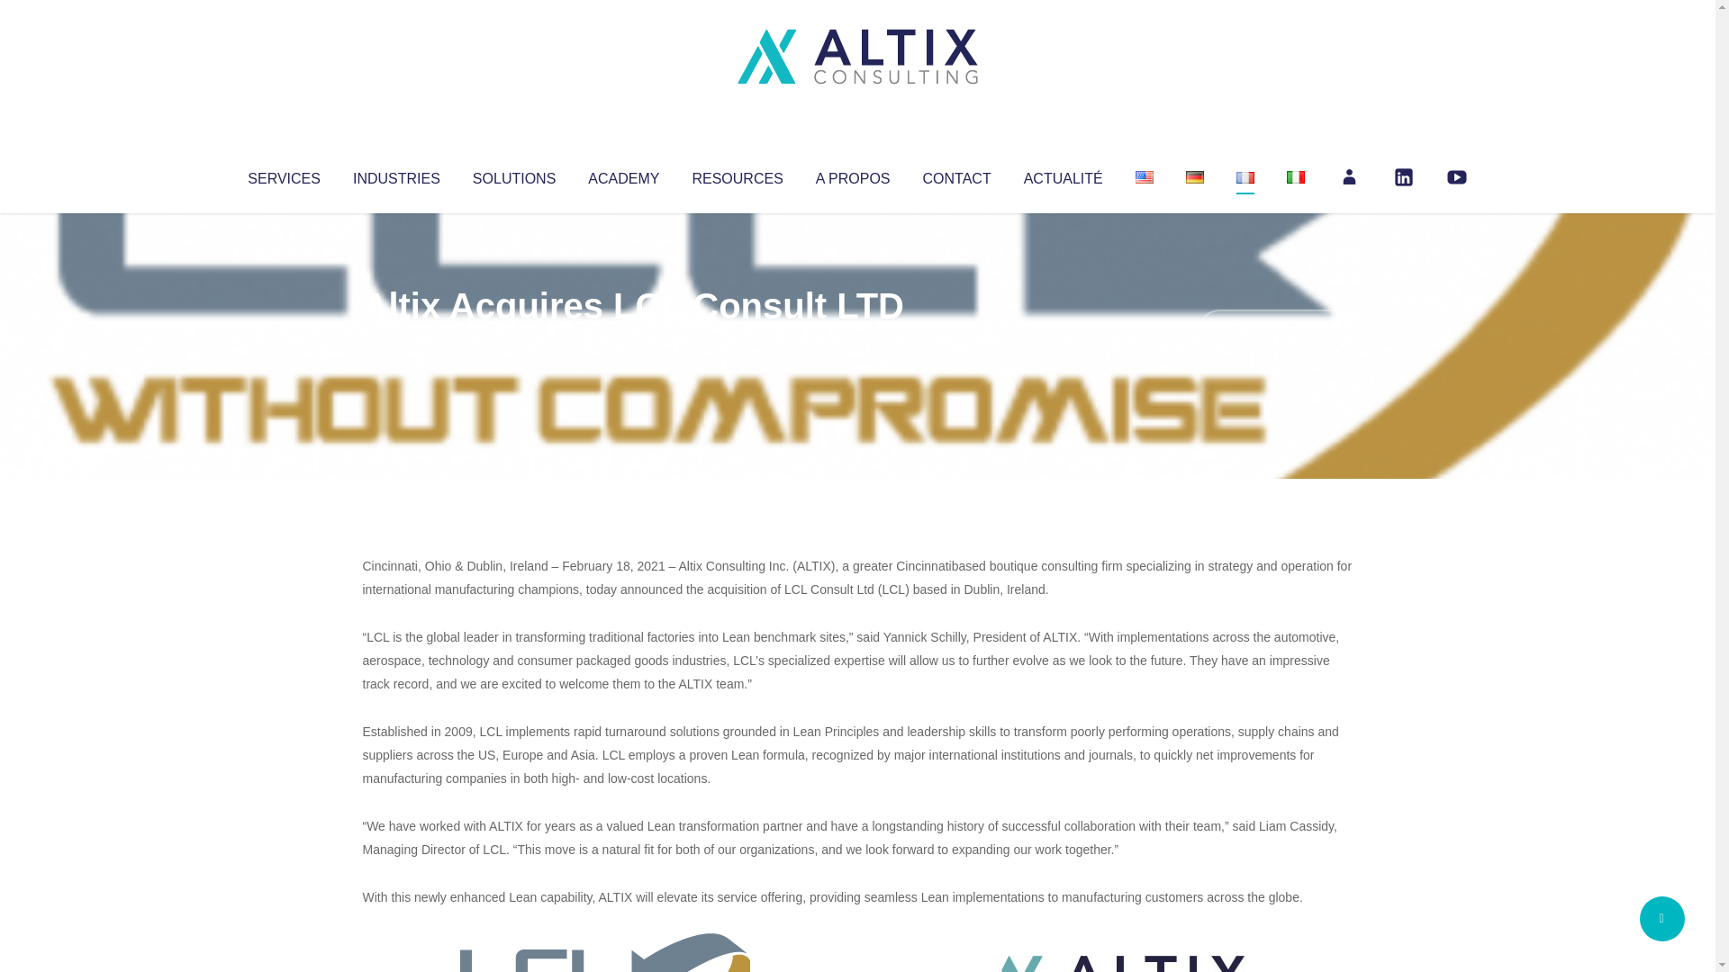 The width and height of the screenshot is (1729, 972). Describe the element at coordinates (629, 342) in the screenshot. I see `Uncategorized` at that location.